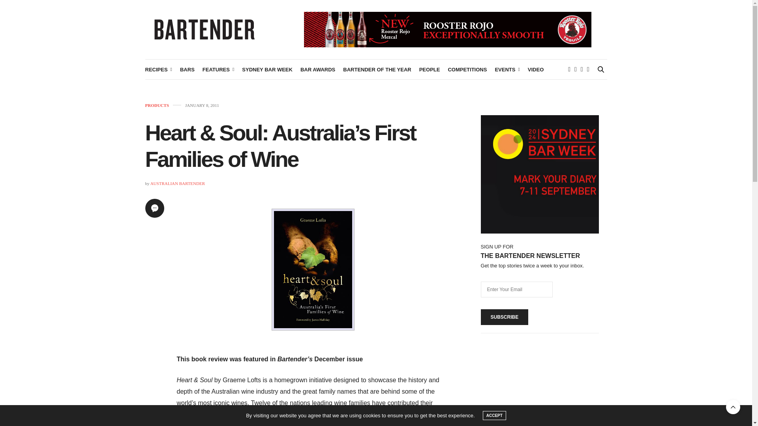  Describe the element at coordinates (177, 183) in the screenshot. I see `Posts by Australian Bartender` at that location.